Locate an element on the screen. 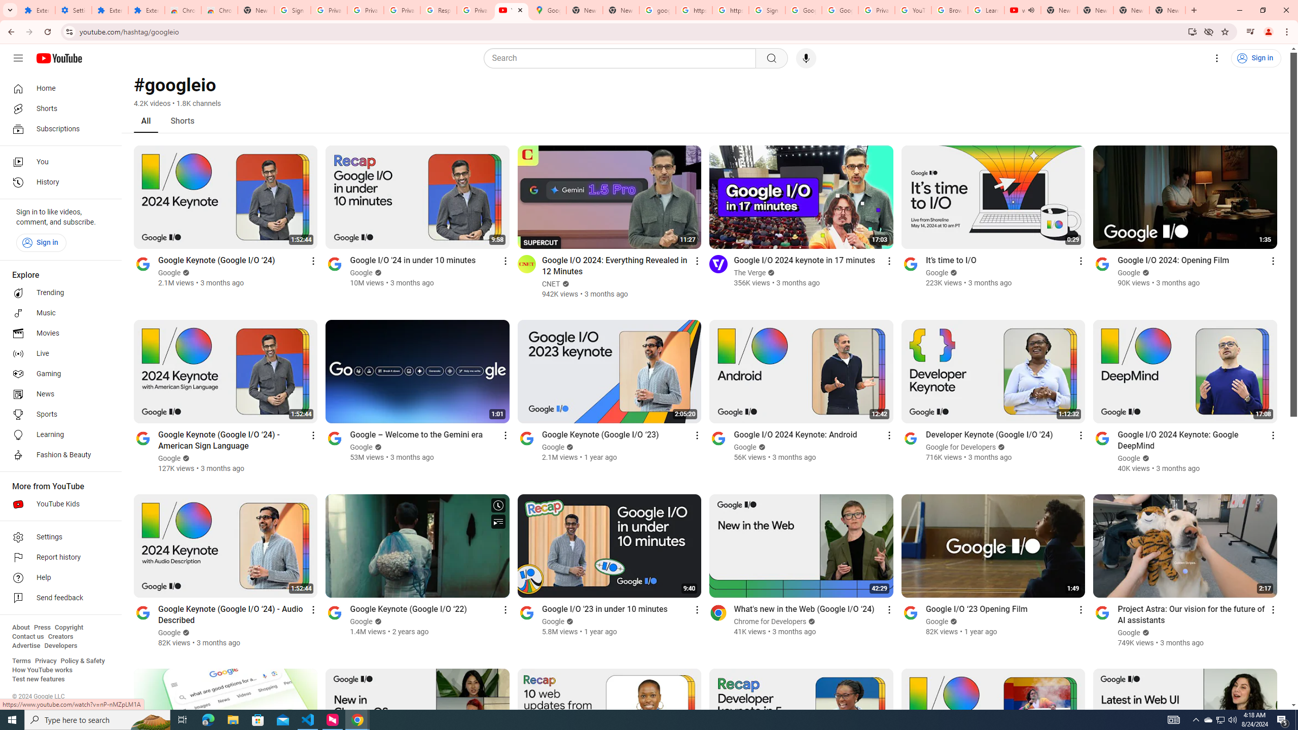 The height and width of the screenshot is (730, 1298). Music is located at coordinates (58, 313).